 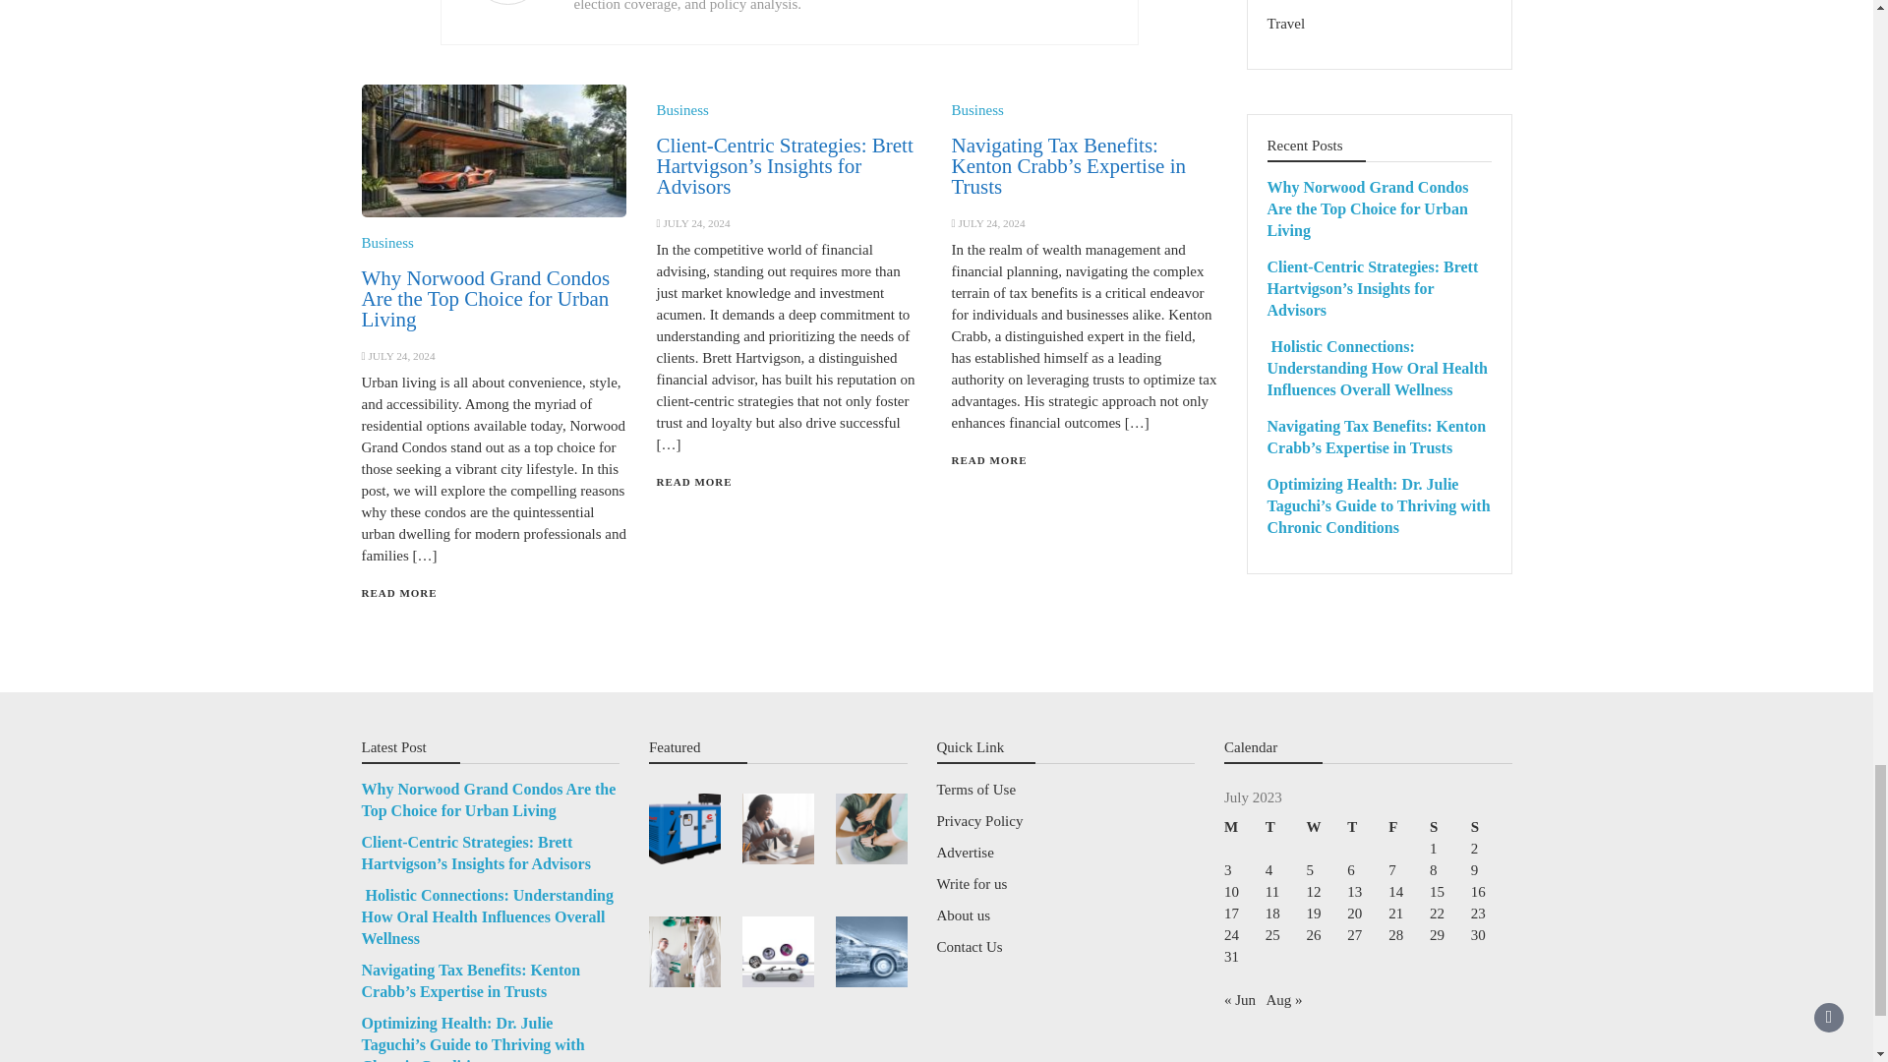 What do you see at coordinates (1327, 827) in the screenshot?
I see `Wednesday` at bounding box center [1327, 827].